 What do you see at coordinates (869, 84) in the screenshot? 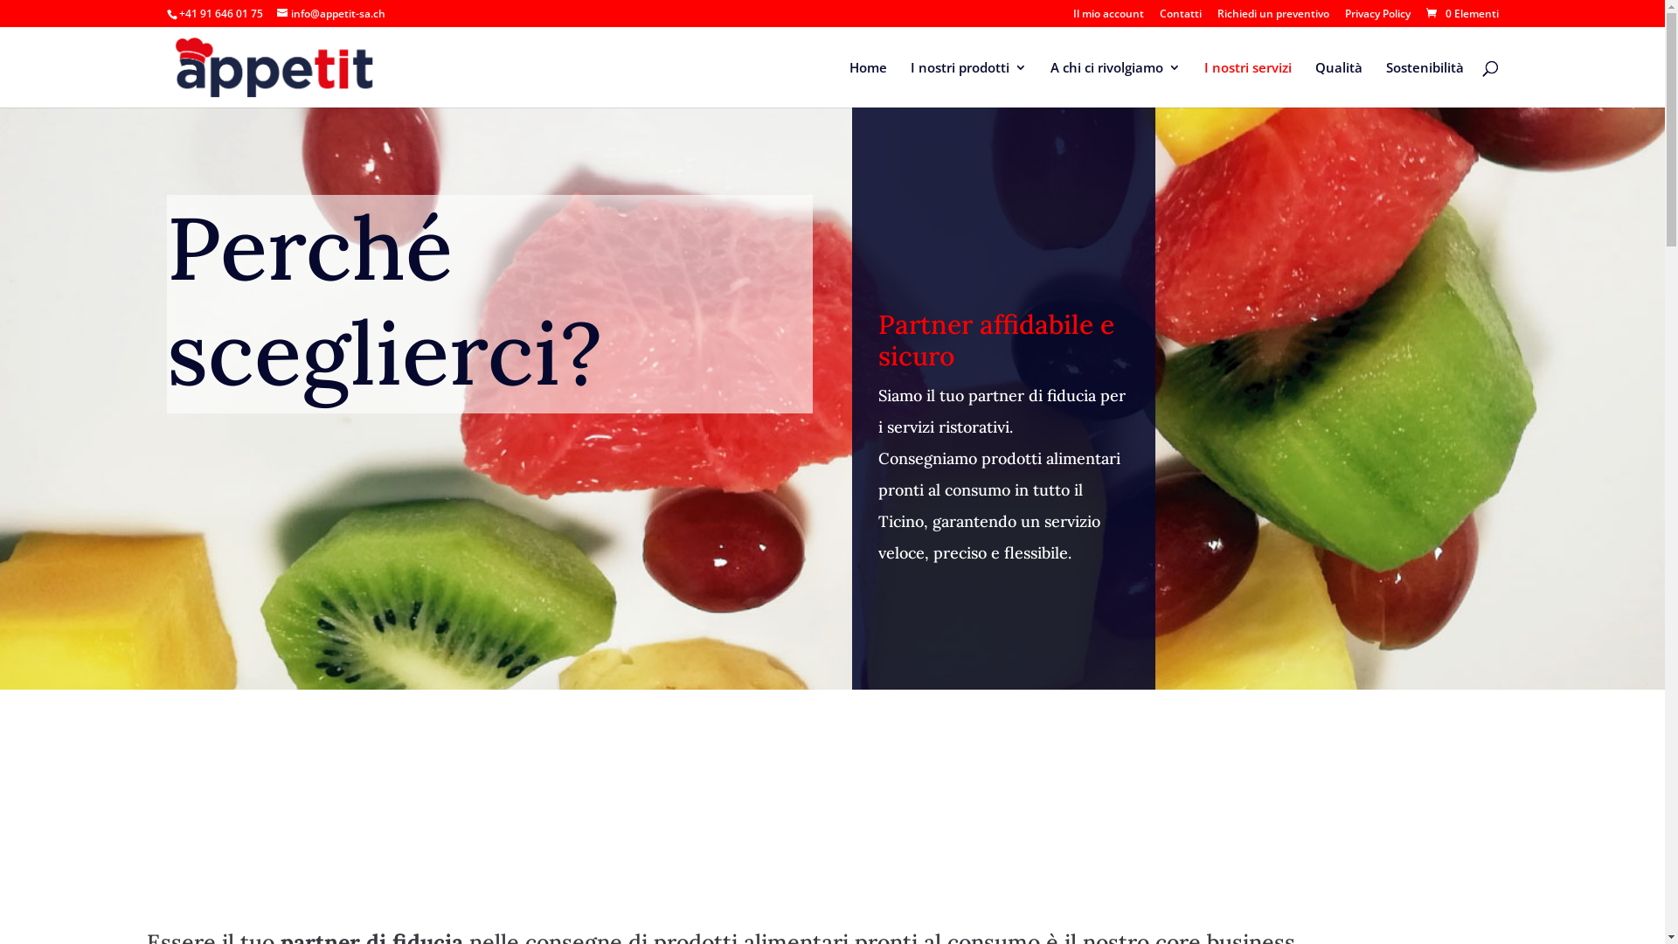
I see `Home` at bounding box center [869, 84].